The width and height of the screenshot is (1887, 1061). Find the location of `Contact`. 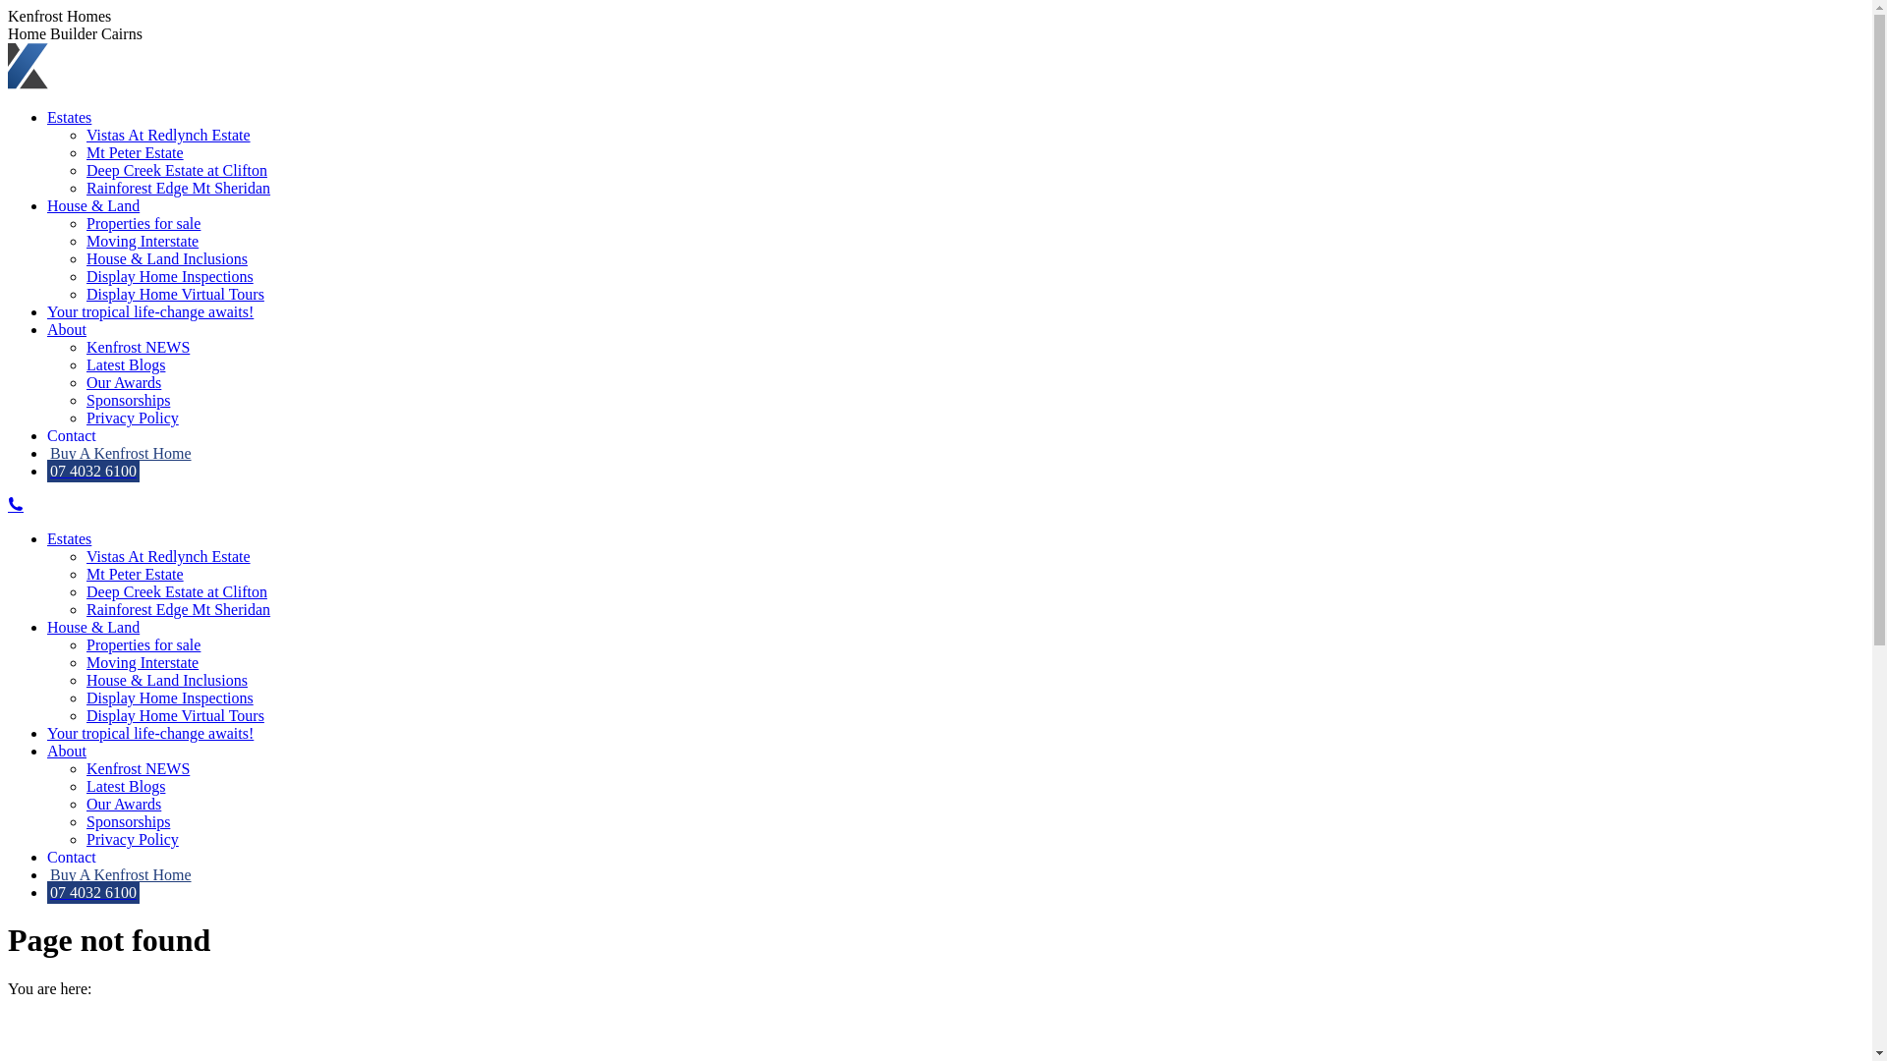

Contact is located at coordinates (72, 857).